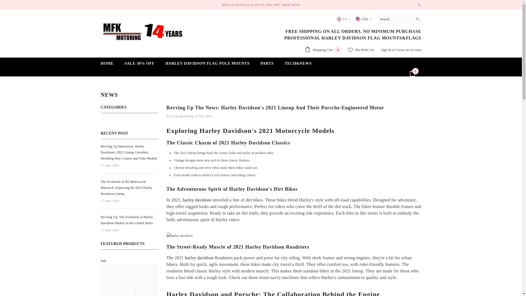 The height and width of the screenshot is (296, 526). I want to click on HOME, so click(107, 65).